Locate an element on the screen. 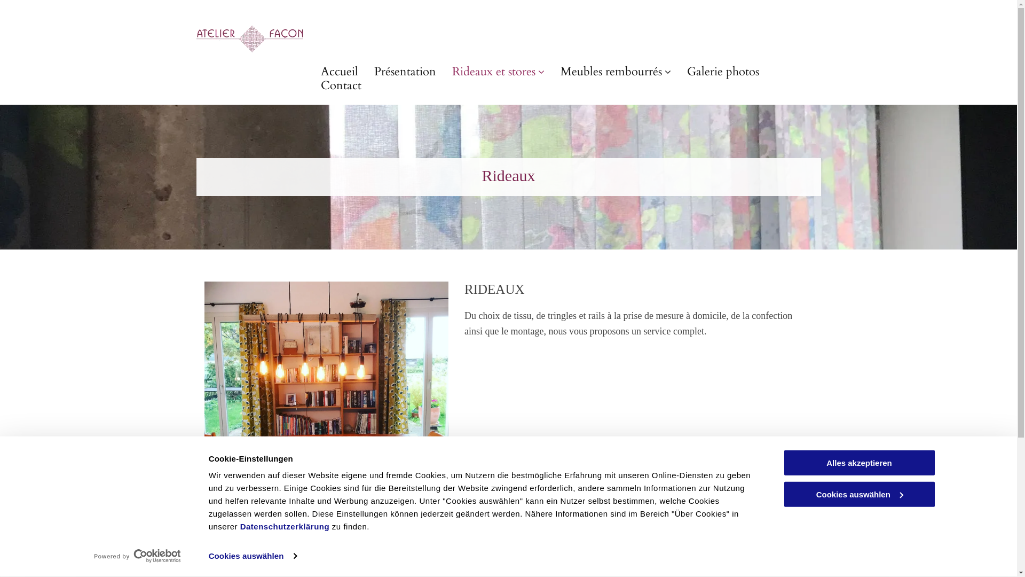  Galerie photos is located at coordinates (723, 72).